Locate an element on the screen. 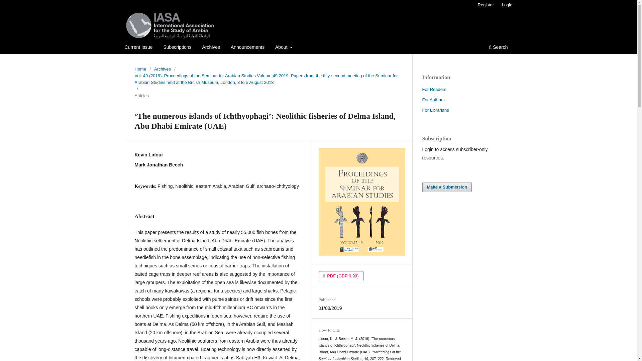 The height and width of the screenshot is (361, 642). About is located at coordinates (284, 48).